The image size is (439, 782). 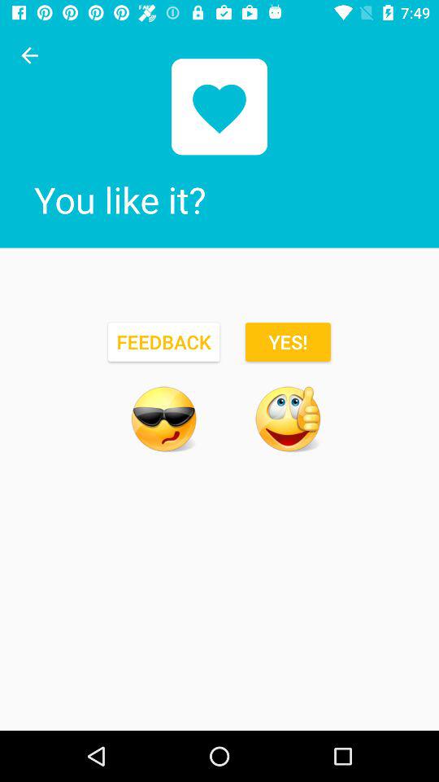 I want to click on confirm feedback, so click(x=288, y=419).